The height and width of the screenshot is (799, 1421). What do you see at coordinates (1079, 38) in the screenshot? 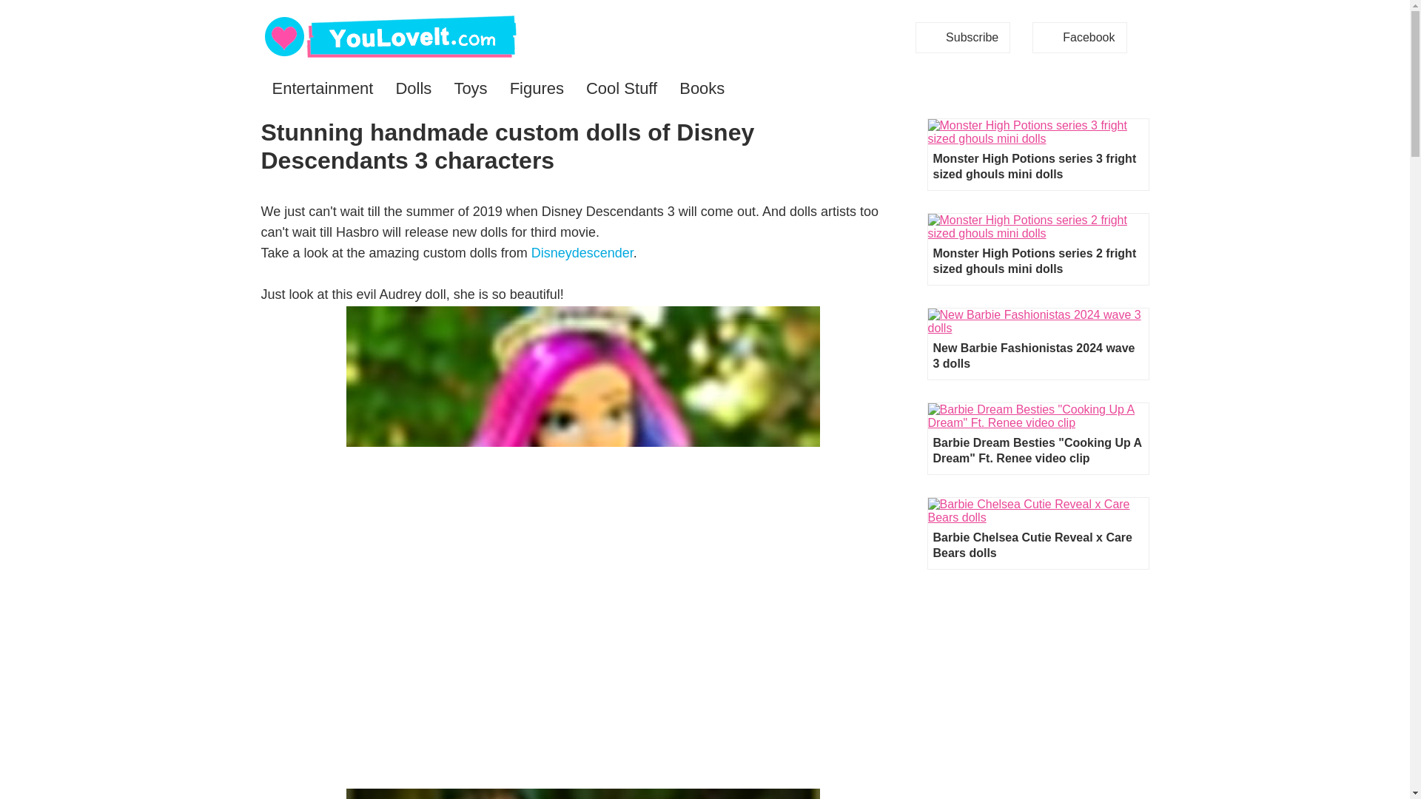
I see `Facebook` at bounding box center [1079, 38].